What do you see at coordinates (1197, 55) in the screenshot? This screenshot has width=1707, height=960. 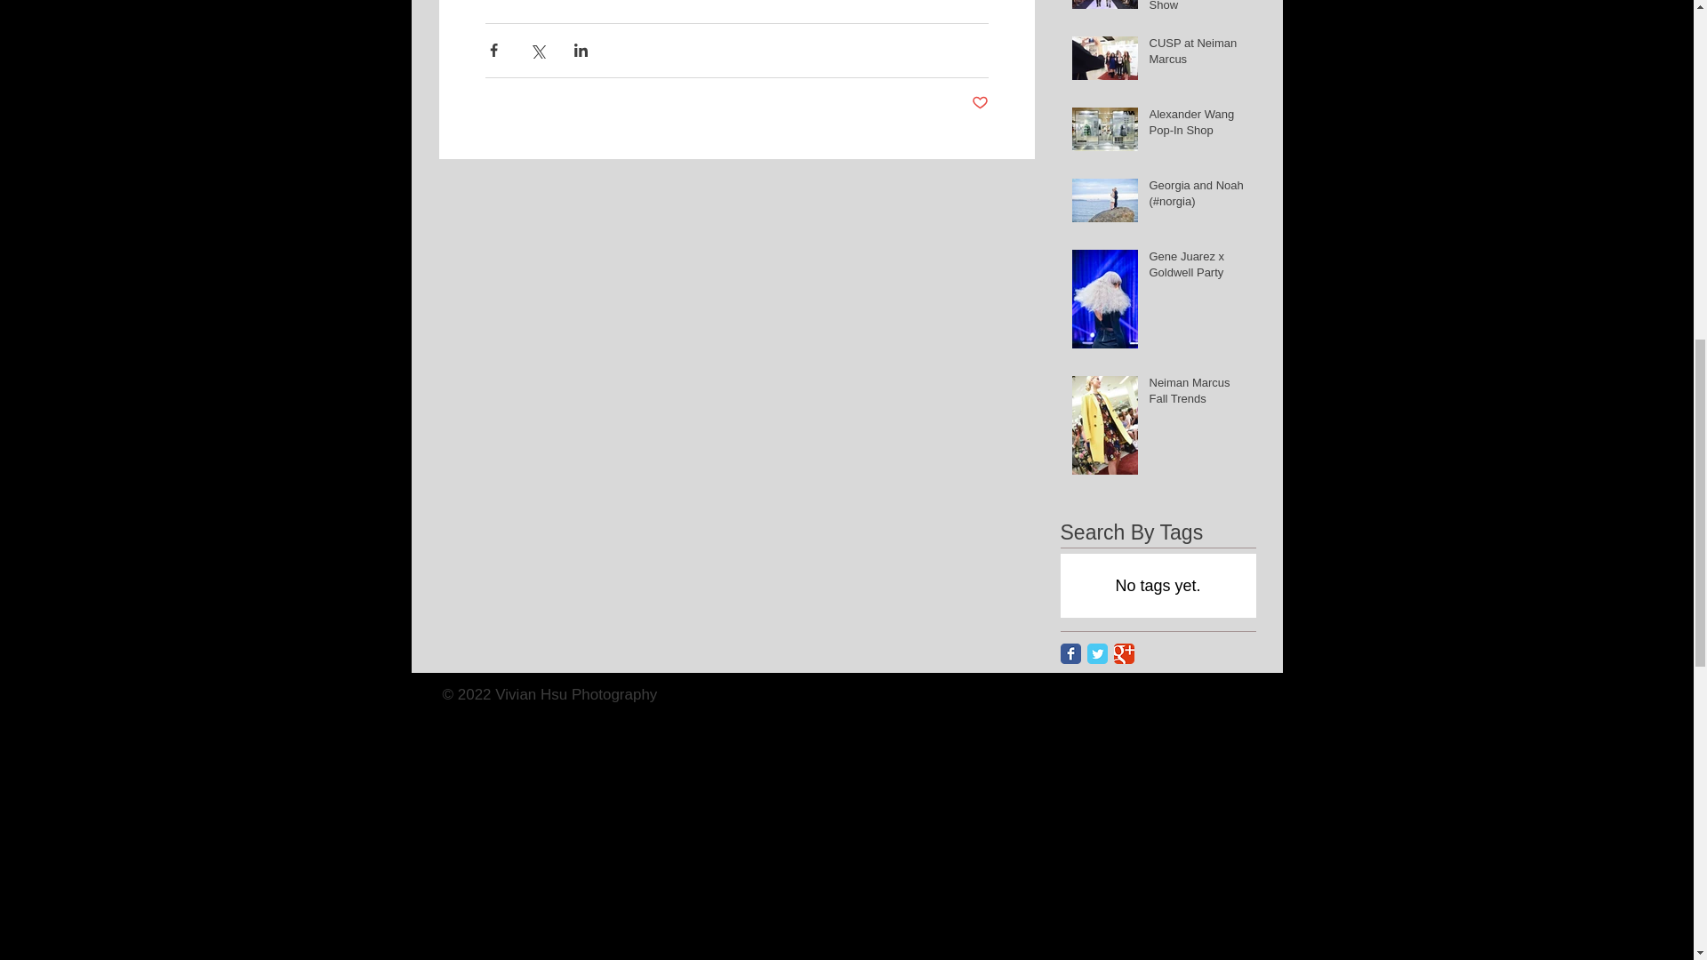 I see `CUSP at Neiman Marcus` at bounding box center [1197, 55].